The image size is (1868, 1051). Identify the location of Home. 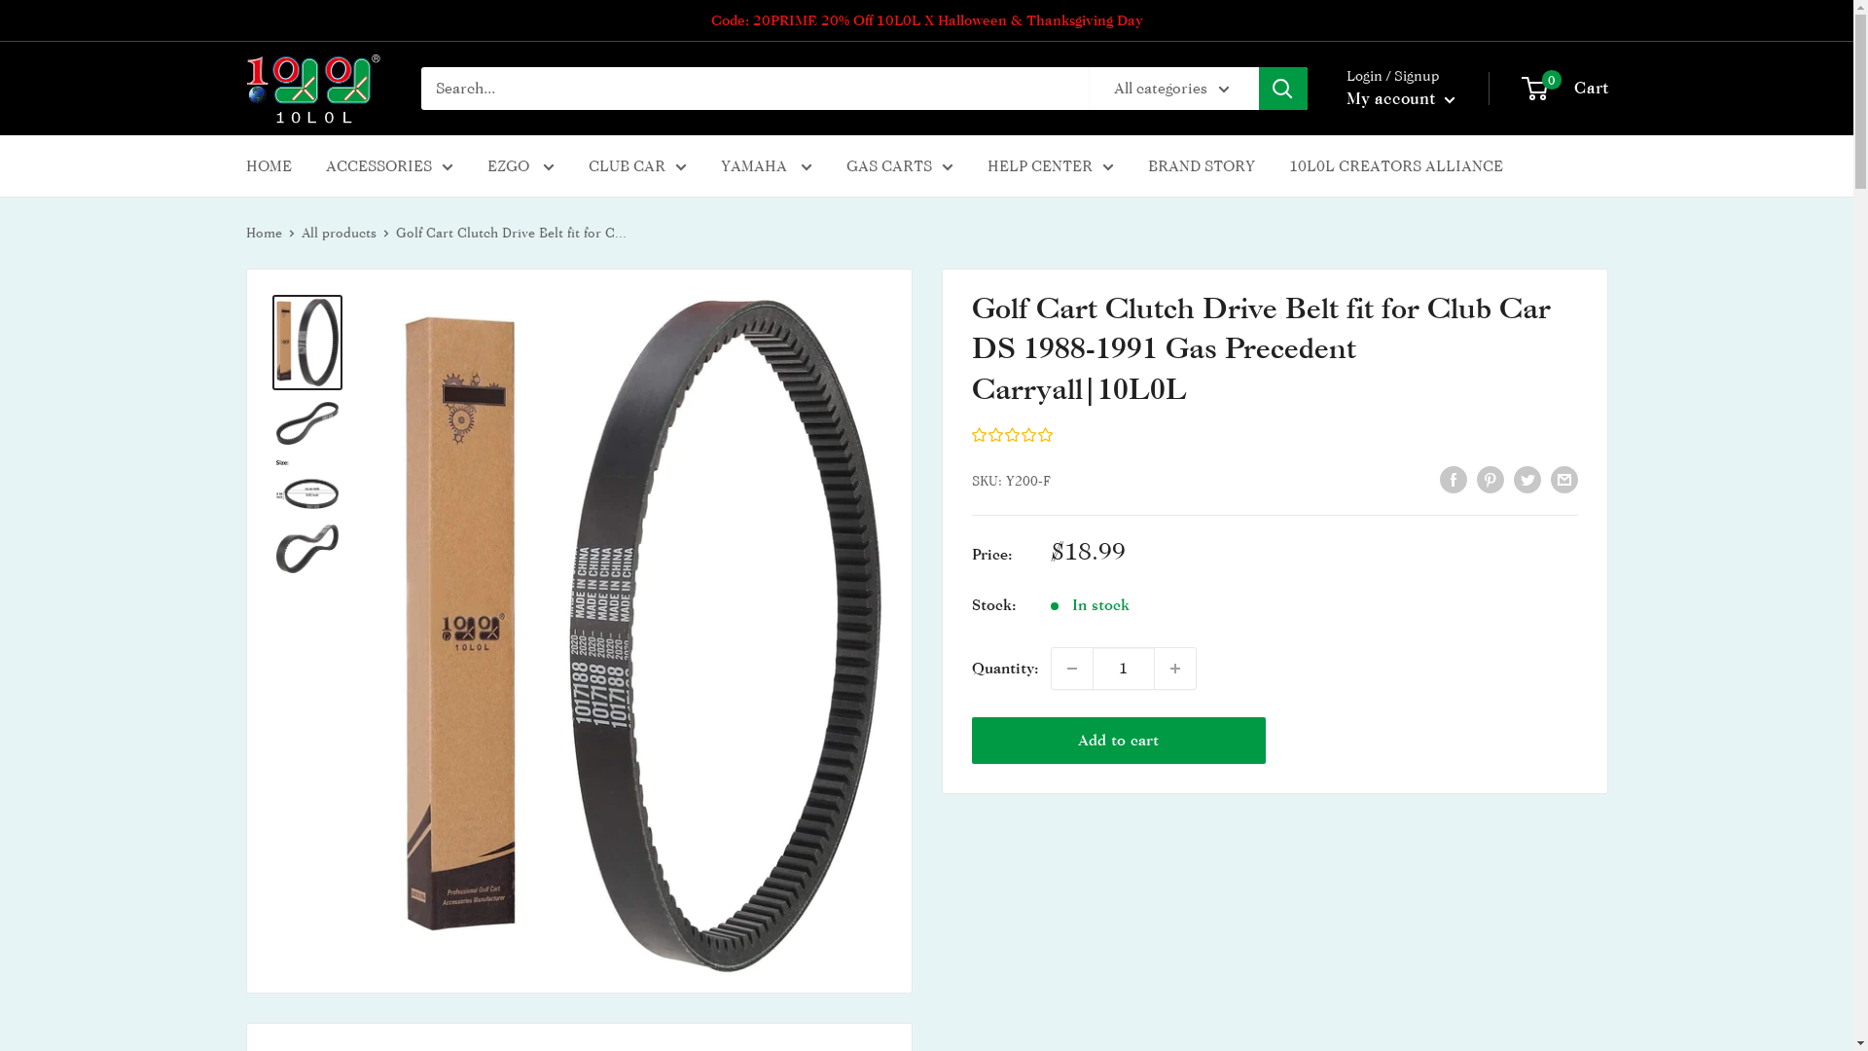
(263, 232).